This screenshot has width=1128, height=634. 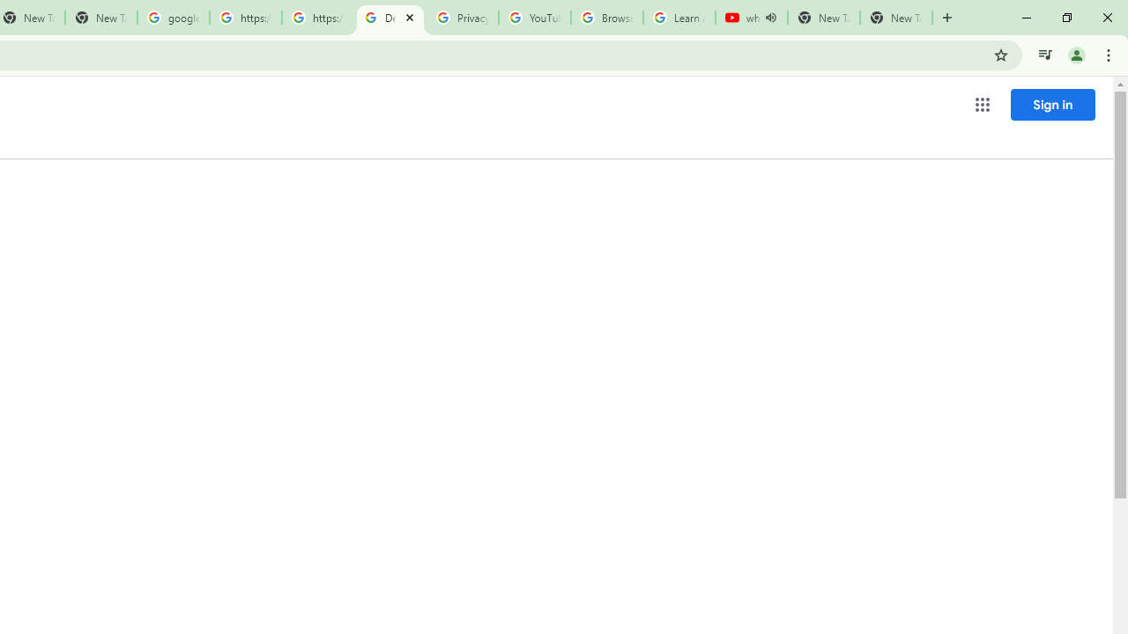 I want to click on https://scholar.google.com/, so click(x=245, y=18).